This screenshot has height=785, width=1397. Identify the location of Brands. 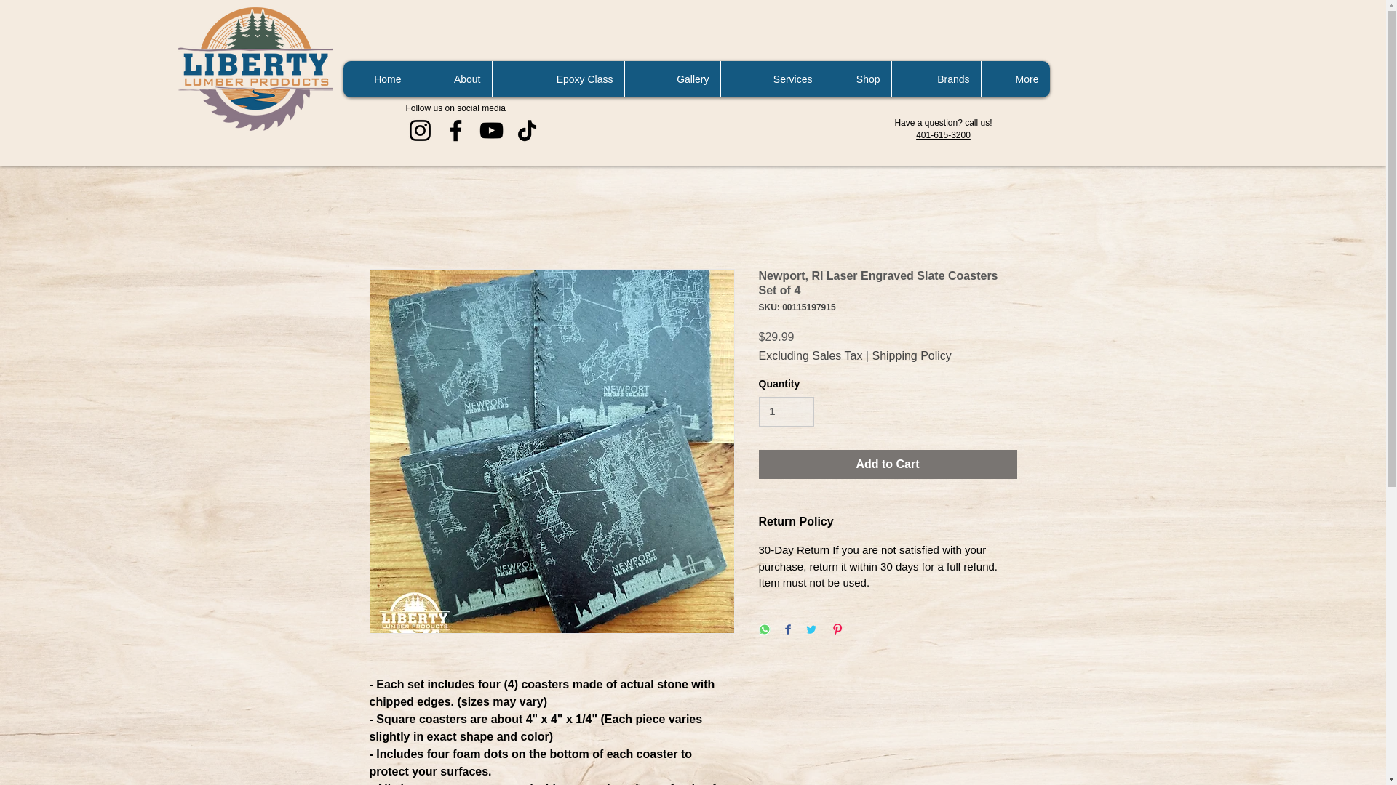
(936, 78).